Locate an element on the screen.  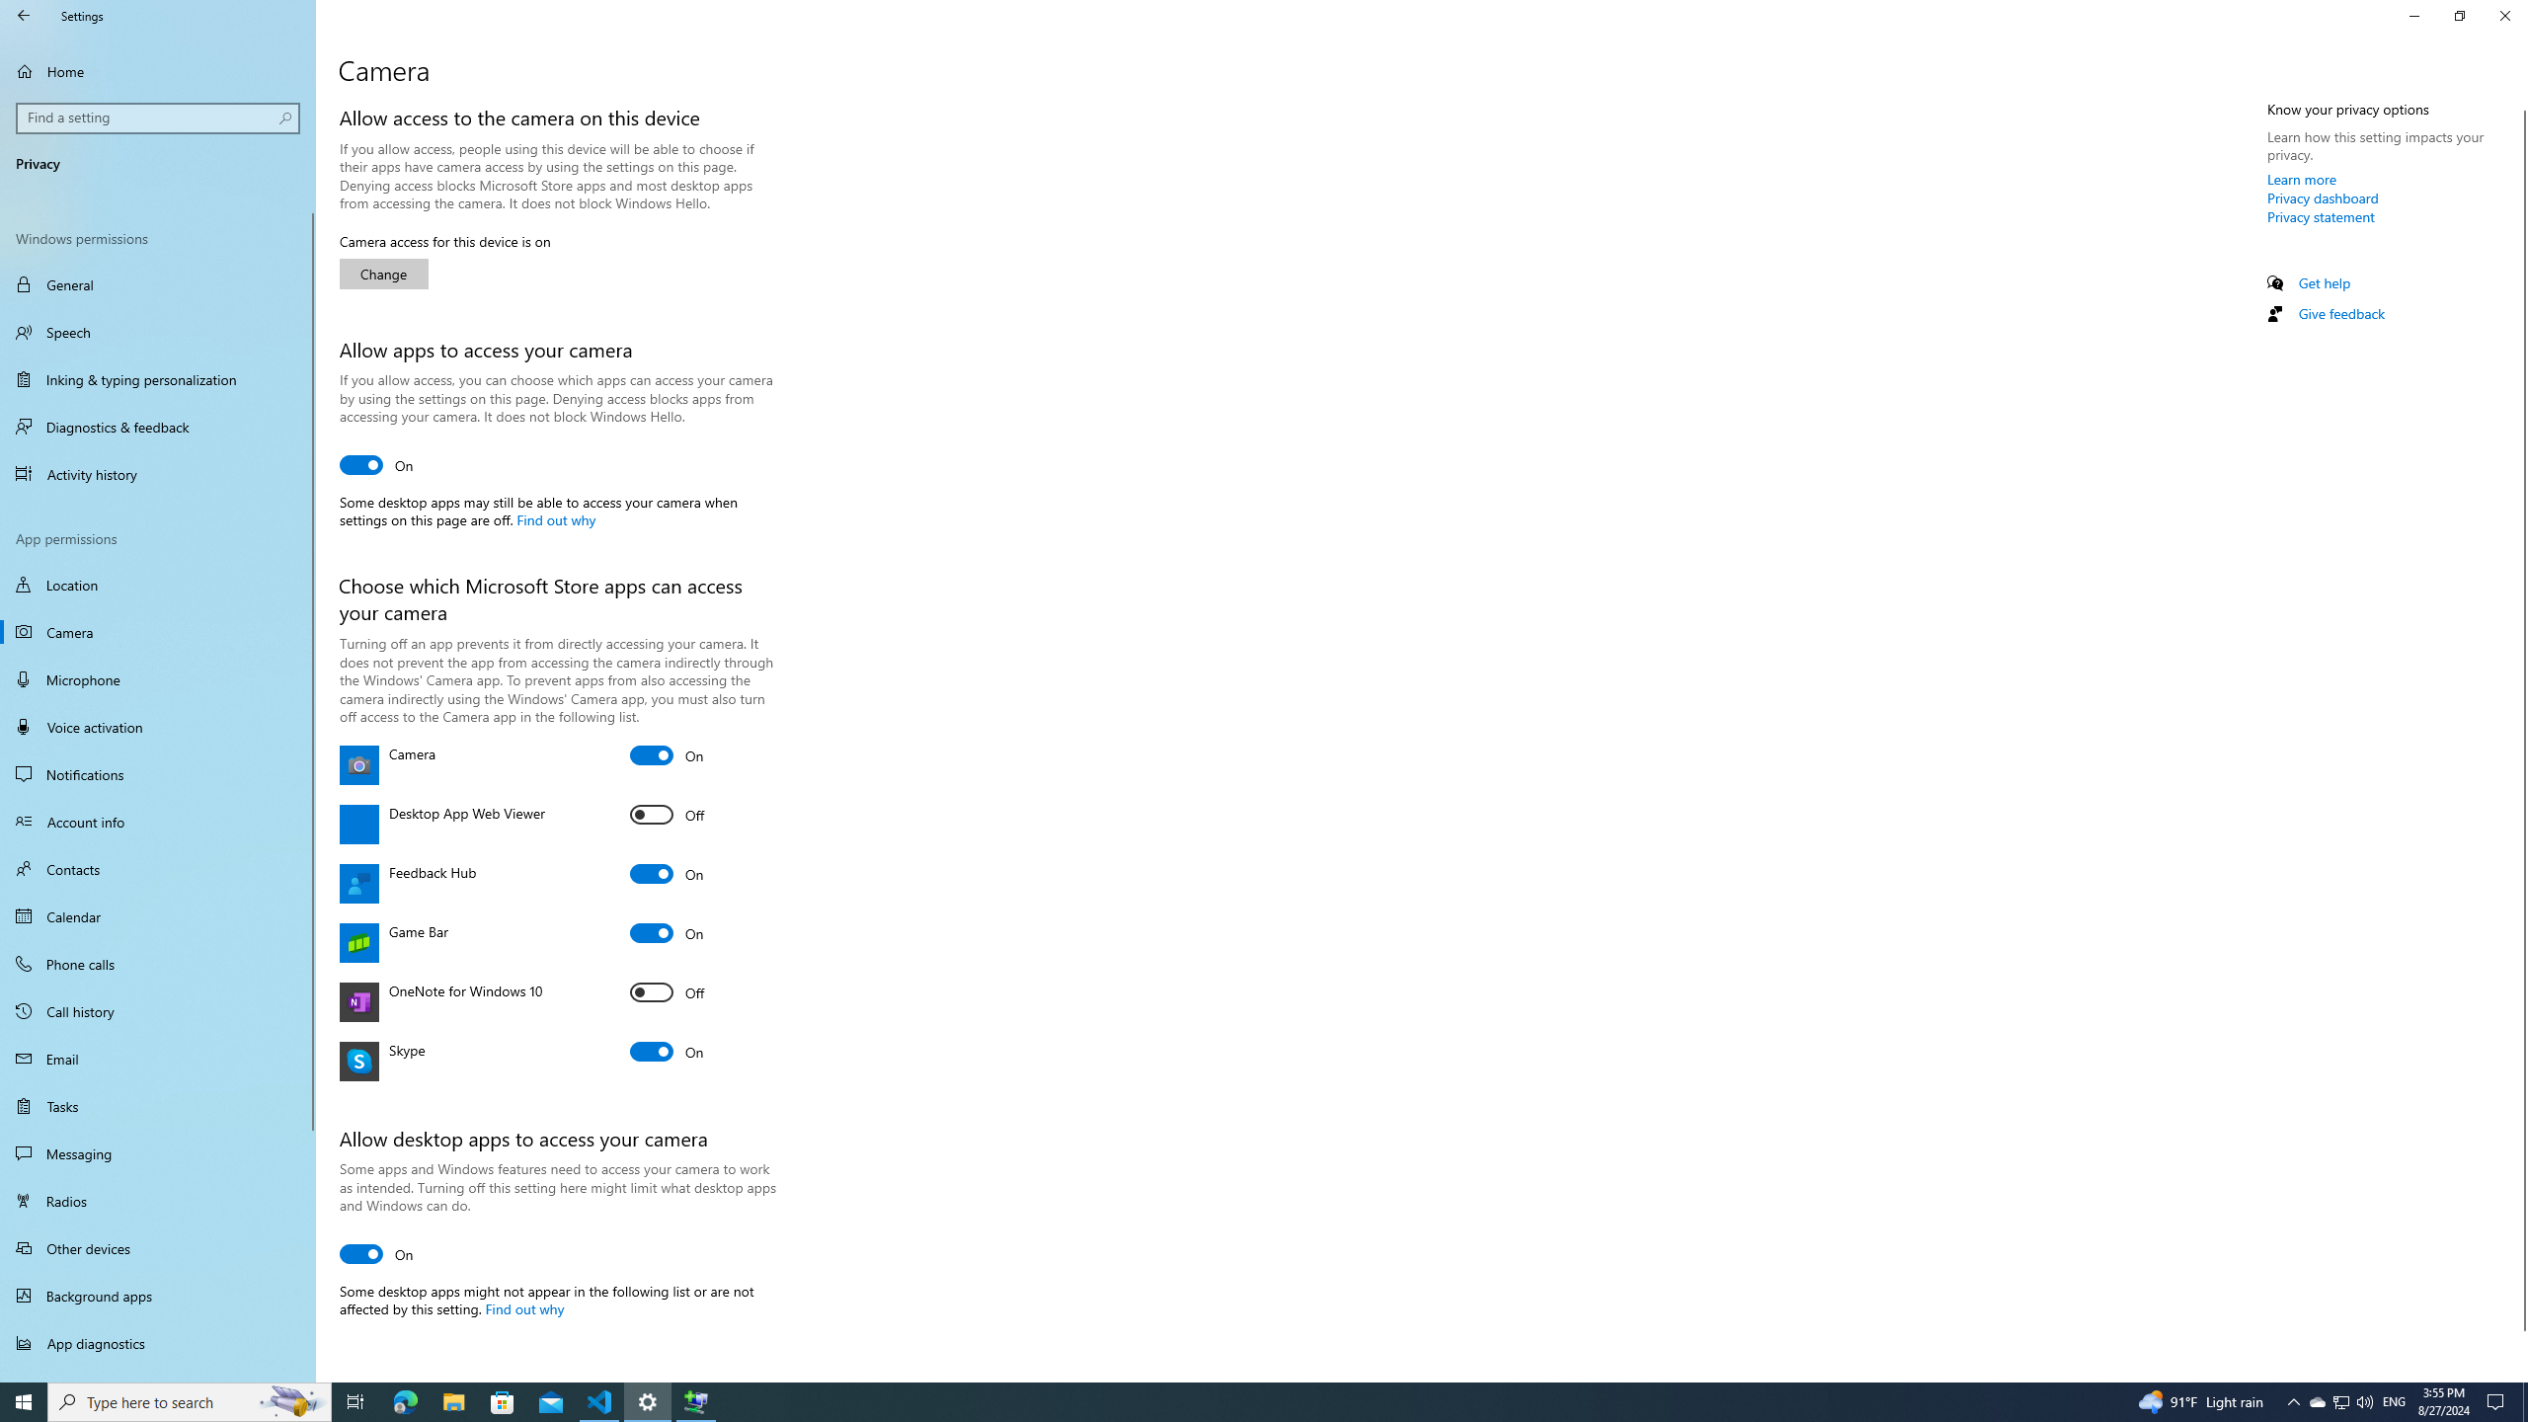
Radios is located at coordinates (158, 1201).